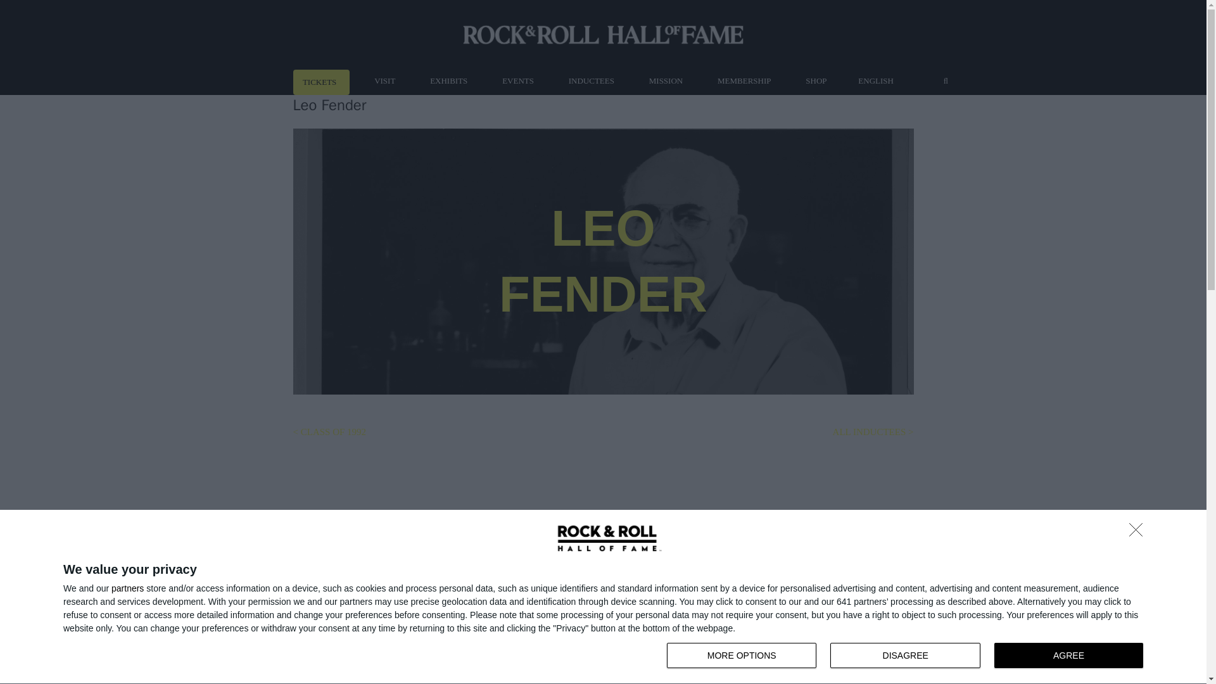 The height and width of the screenshot is (684, 1216). I want to click on EVENTS, so click(127, 588).